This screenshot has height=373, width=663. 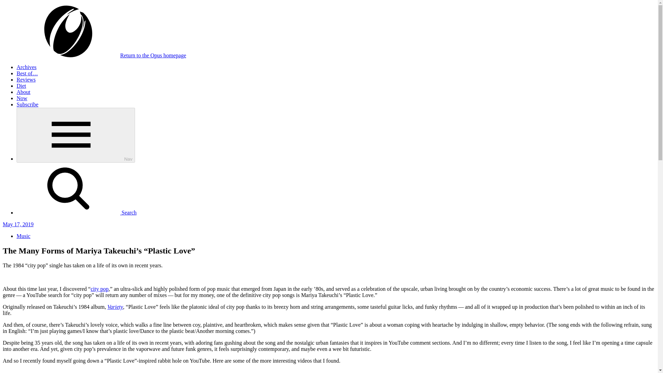 I want to click on May 17, 2019, so click(x=18, y=224).